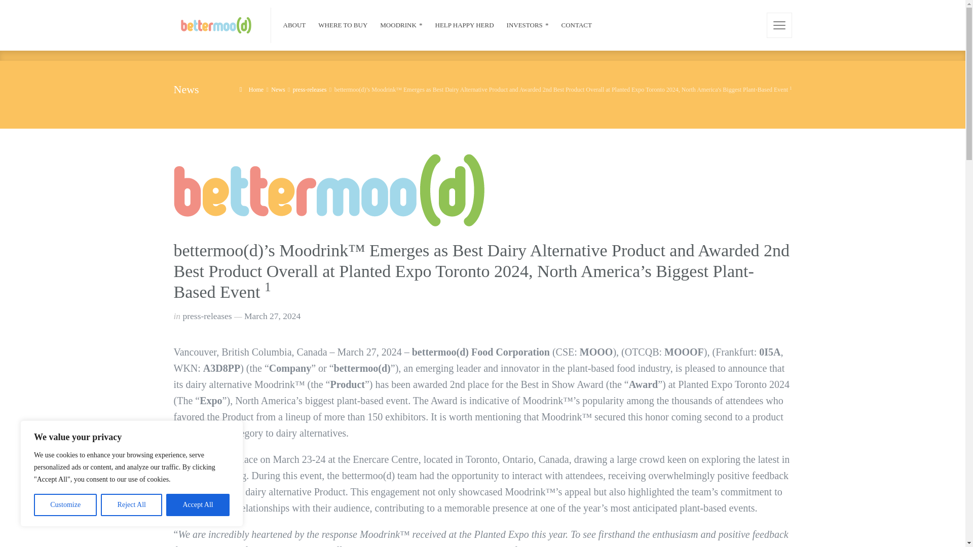 The image size is (973, 547). Describe the element at coordinates (343, 25) in the screenshot. I see `WHERE TO BUY` at that location.